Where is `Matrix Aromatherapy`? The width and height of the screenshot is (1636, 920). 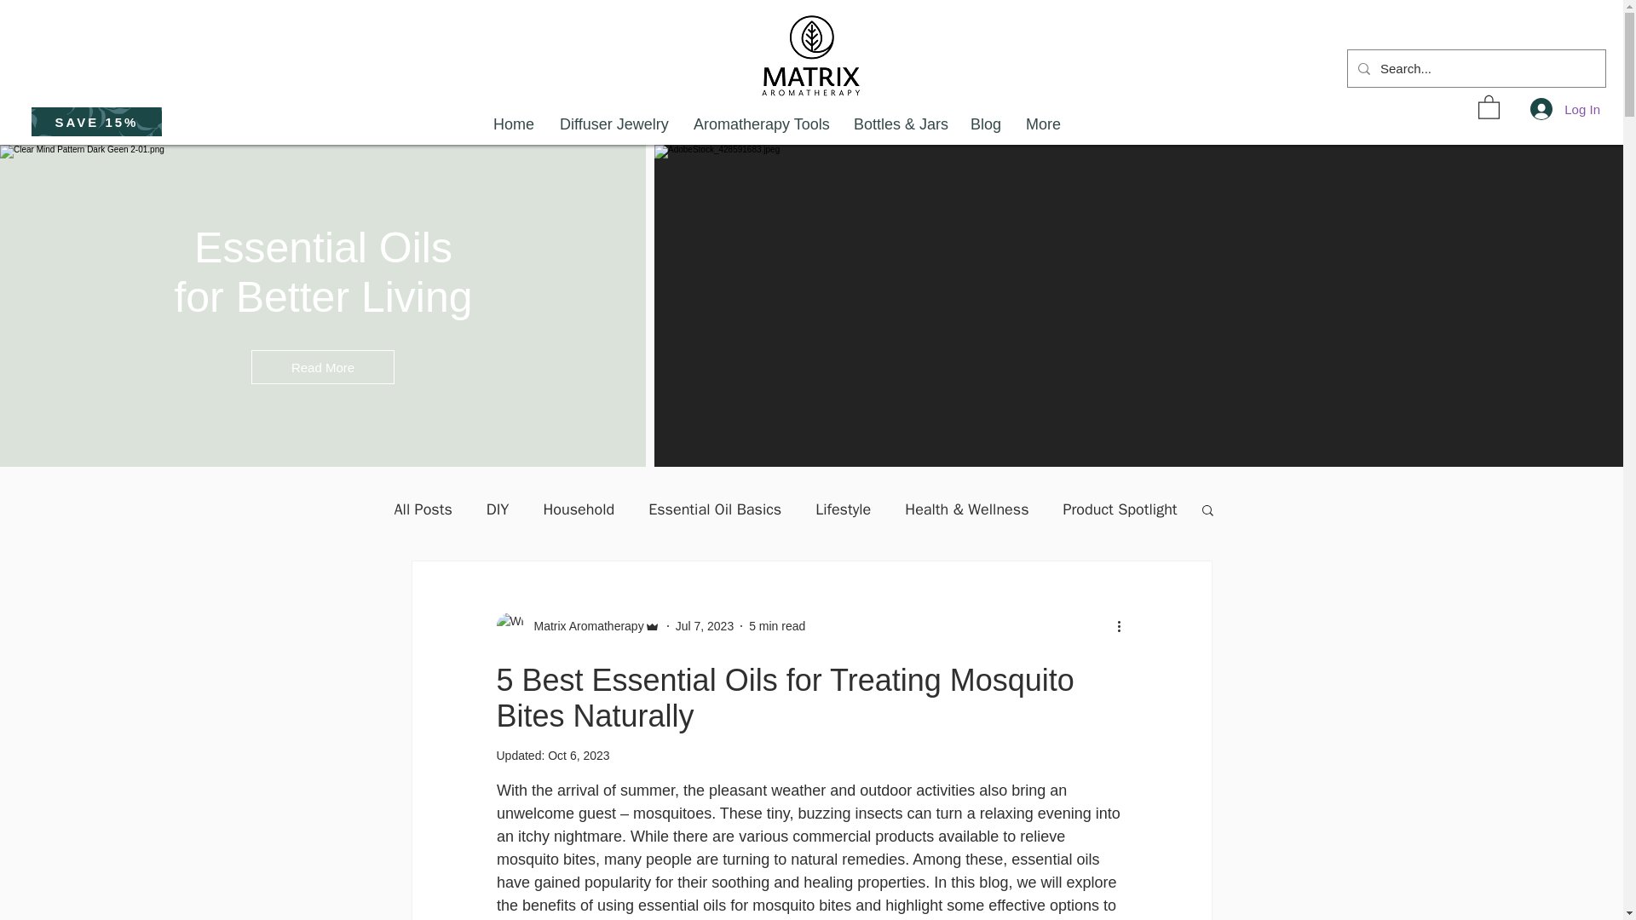 Matrix Aromatherapy is located at coordinates (577, 625).